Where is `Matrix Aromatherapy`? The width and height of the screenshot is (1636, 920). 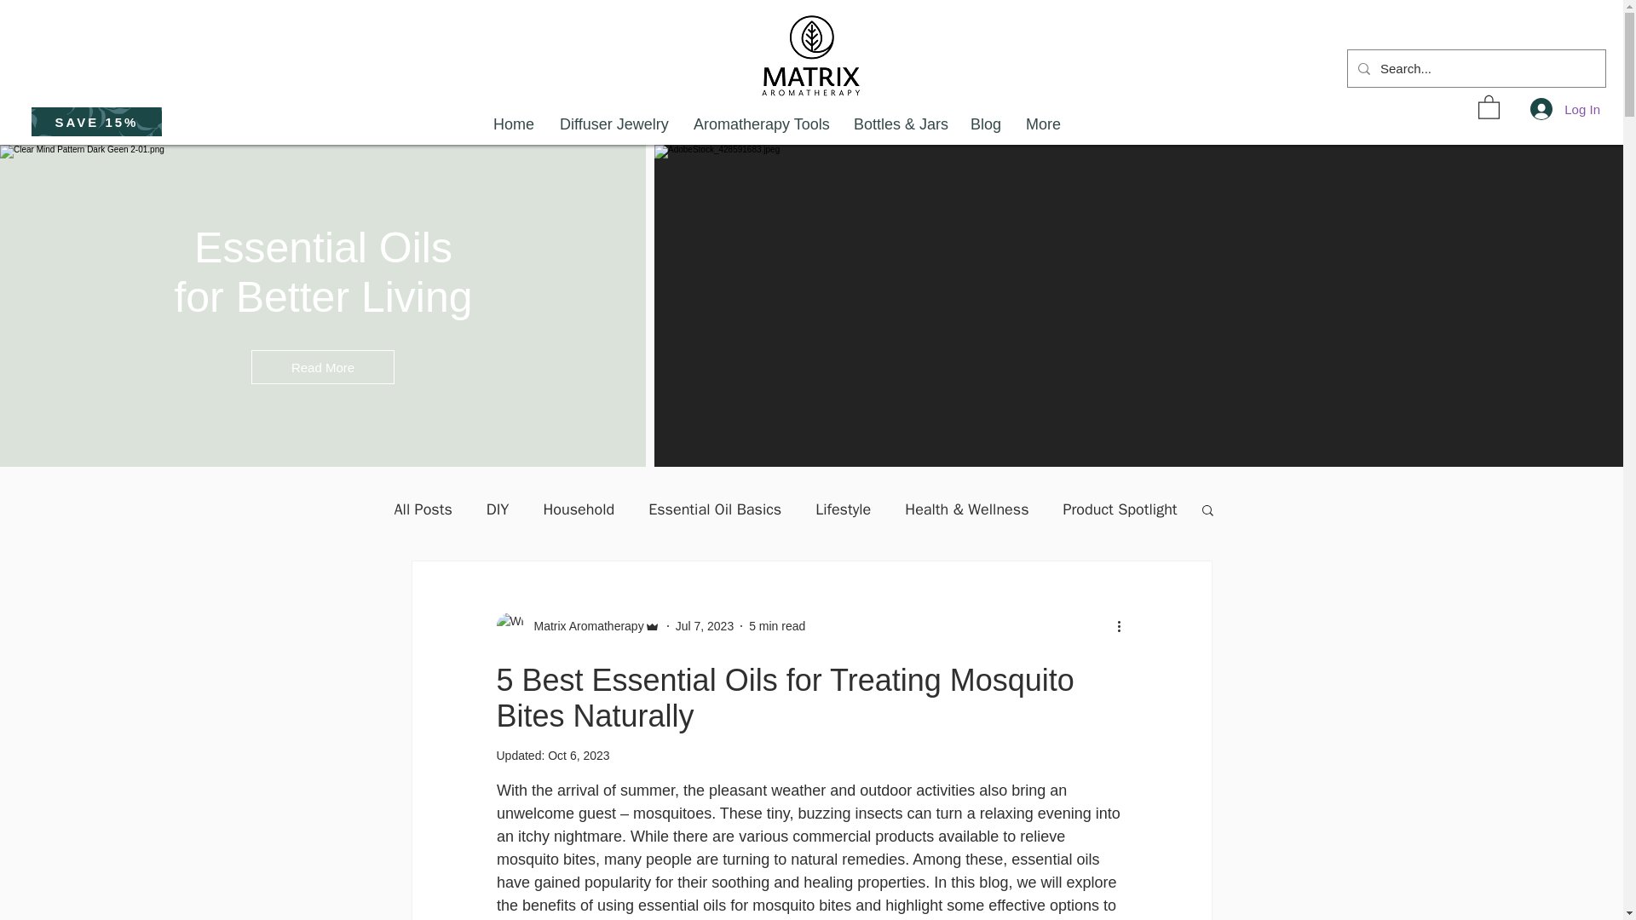 Matrix Aromatherapy is located at coordinates (577, 625).